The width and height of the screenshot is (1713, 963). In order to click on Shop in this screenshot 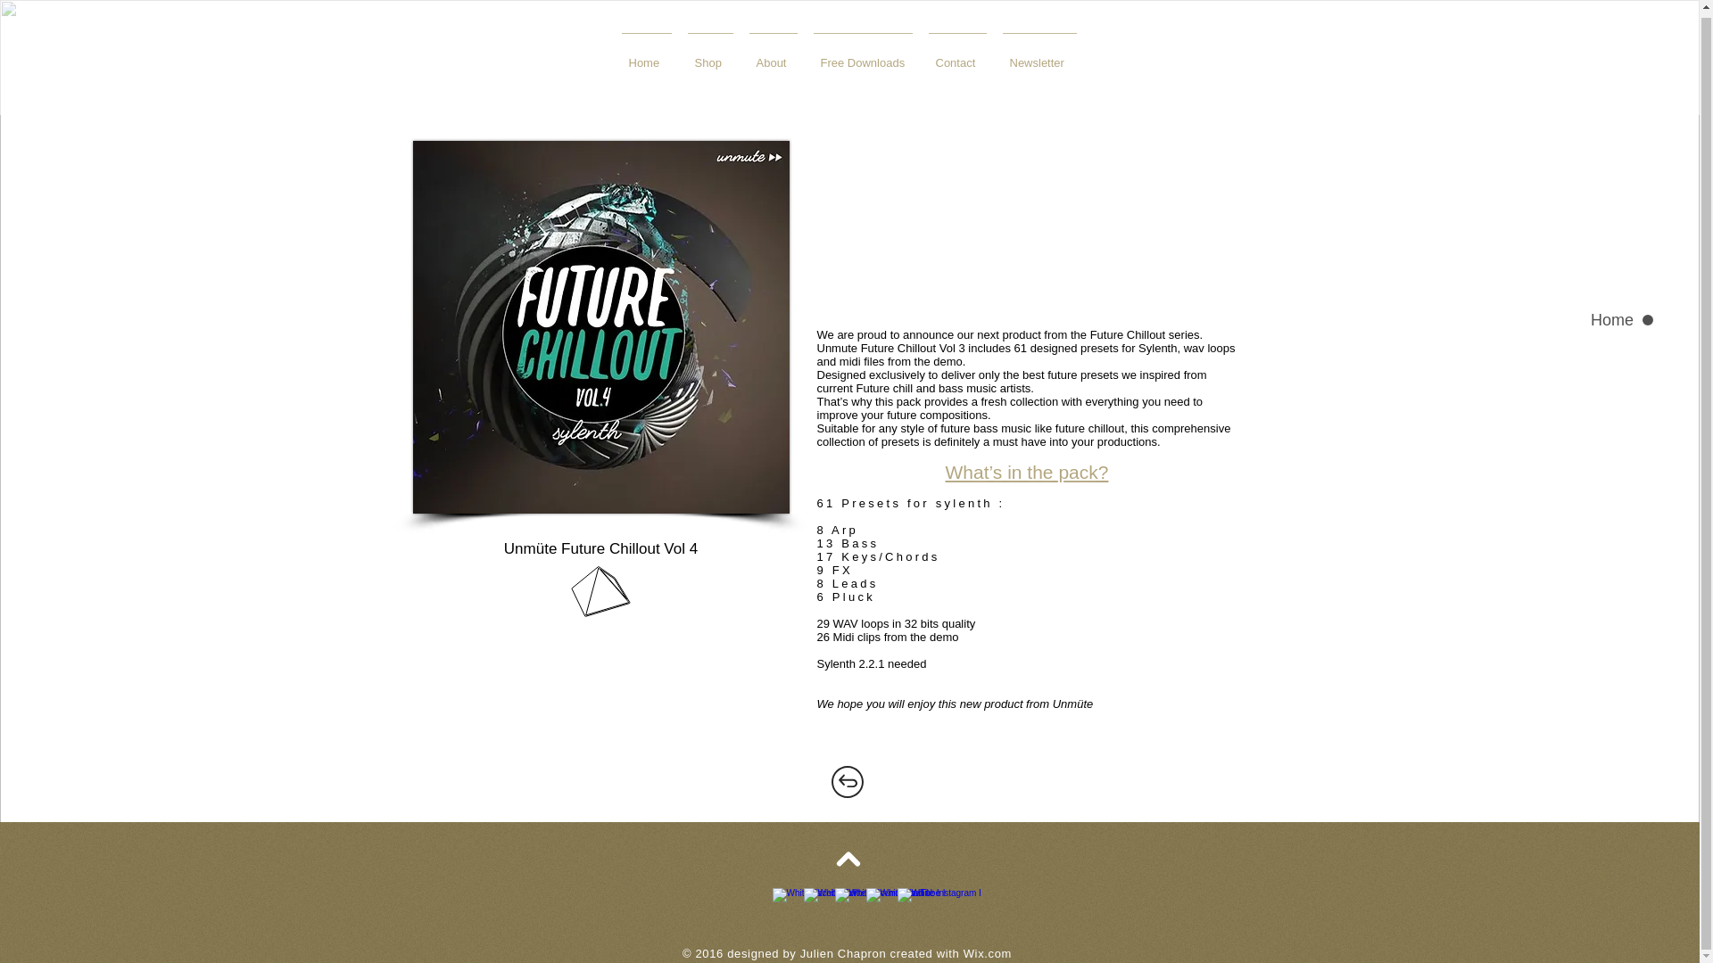, I will do `click(710, 55)`.